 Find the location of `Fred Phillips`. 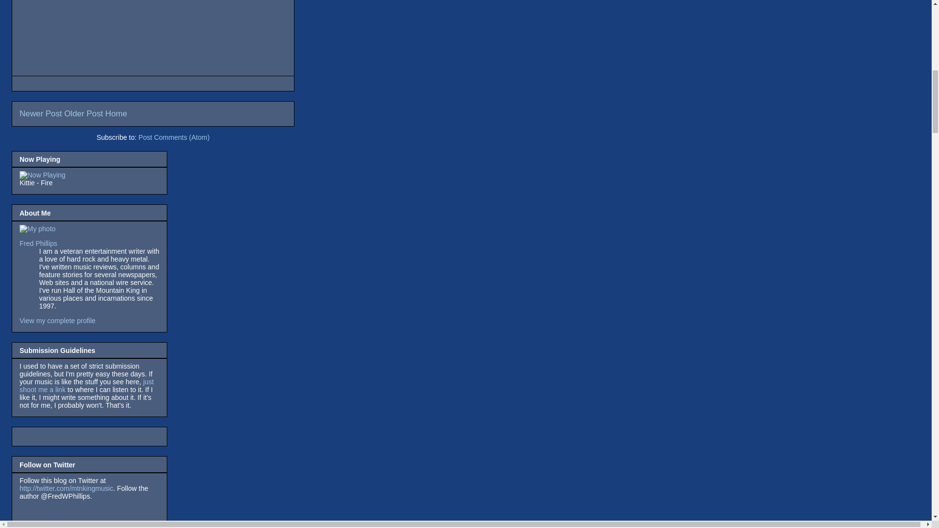

Fred Phillips is located at coordinates (38, 243).